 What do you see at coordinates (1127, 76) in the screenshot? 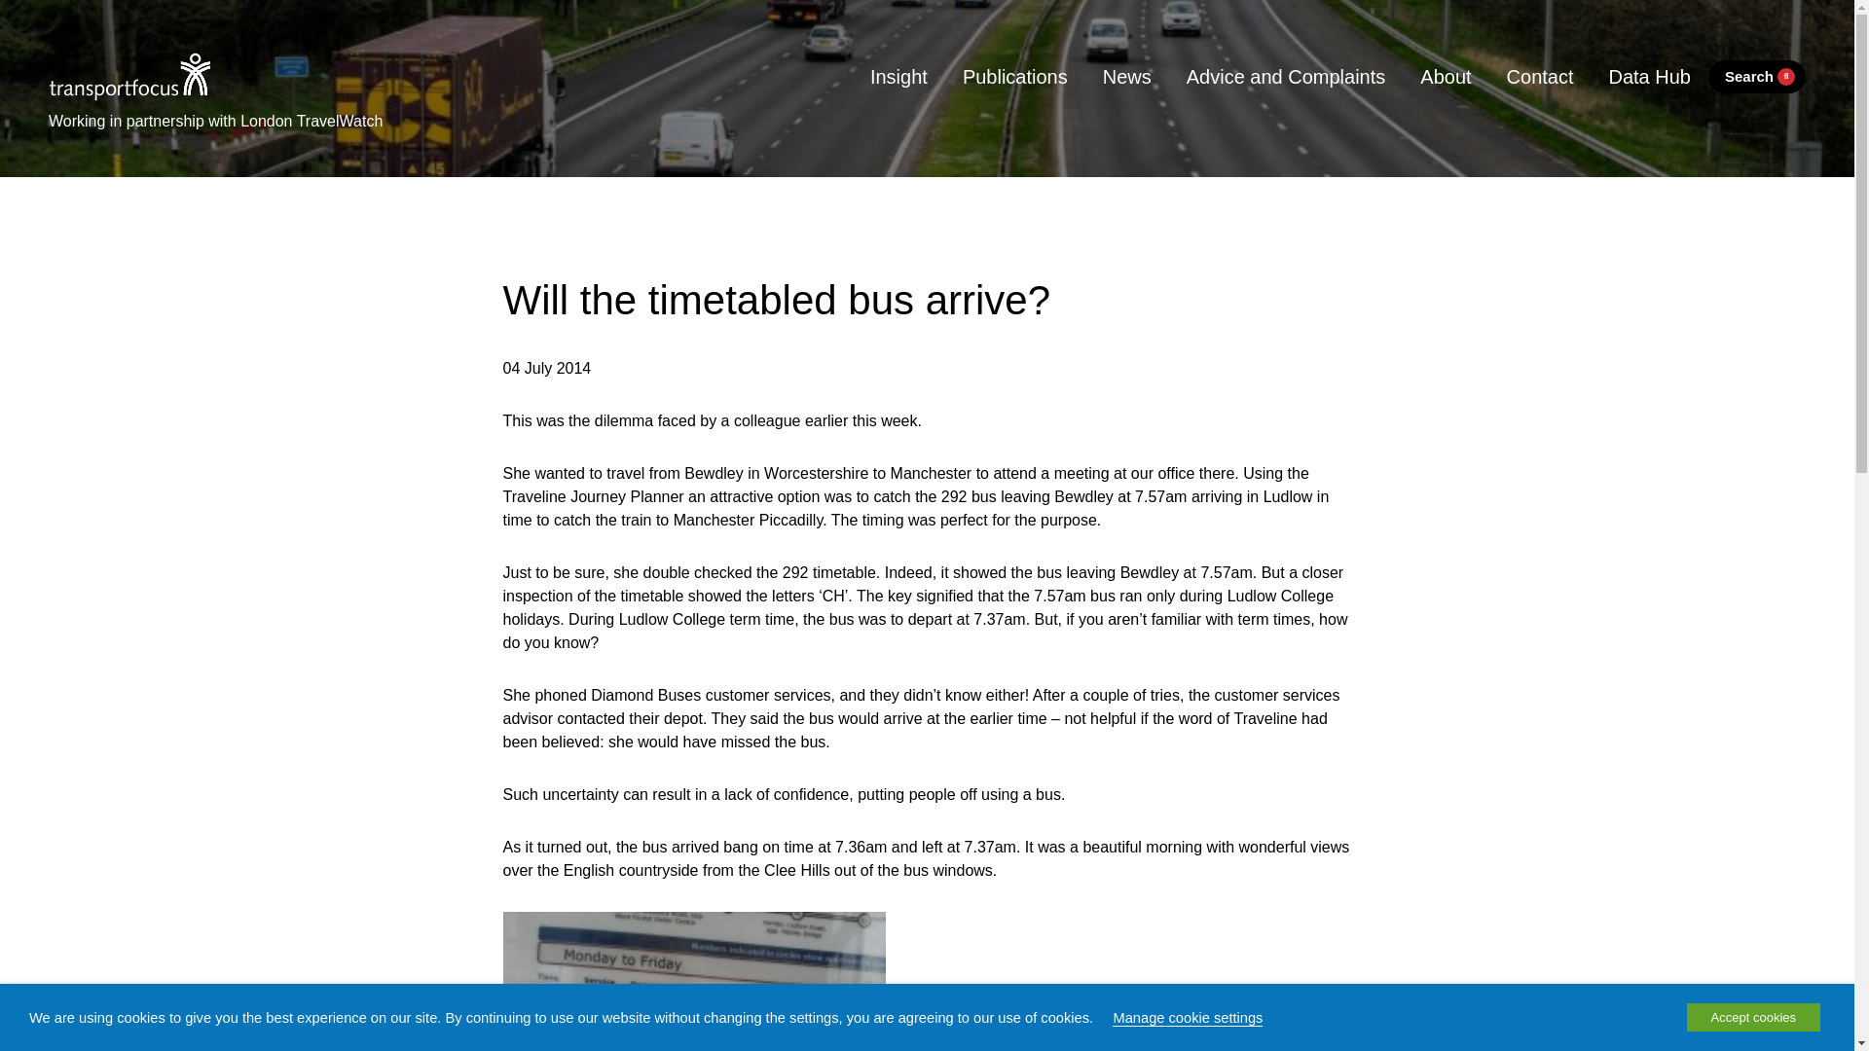
I see `News` at bounding box center [1127, 76].